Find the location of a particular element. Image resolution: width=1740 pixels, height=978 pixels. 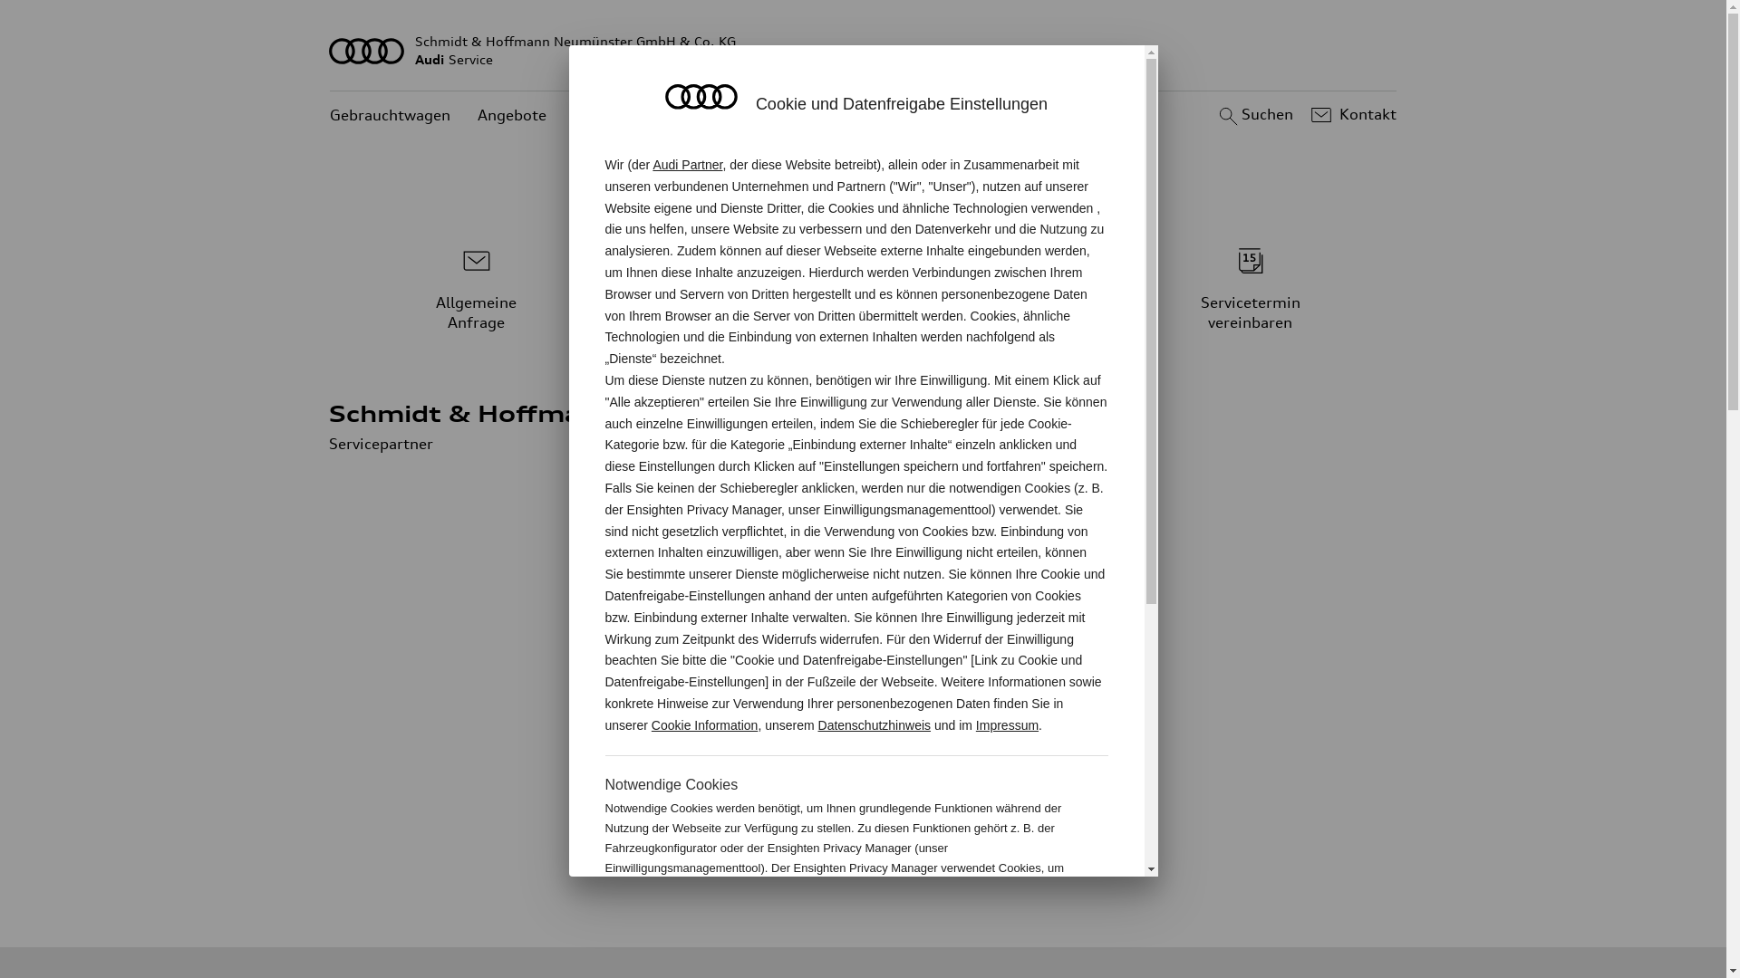

Anfahrt is located at coordinates (915, 672).